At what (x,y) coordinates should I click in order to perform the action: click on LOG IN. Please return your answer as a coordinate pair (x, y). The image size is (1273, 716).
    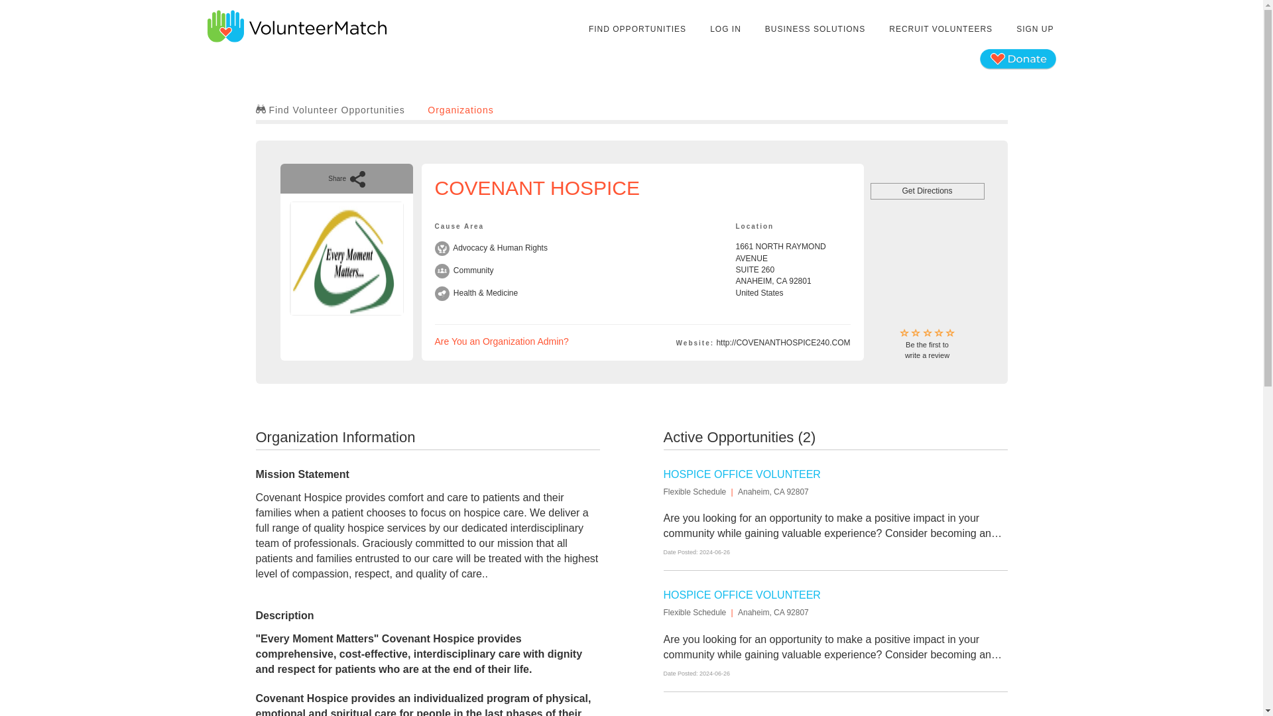
    Looking at the image, I should click on (725, 29).